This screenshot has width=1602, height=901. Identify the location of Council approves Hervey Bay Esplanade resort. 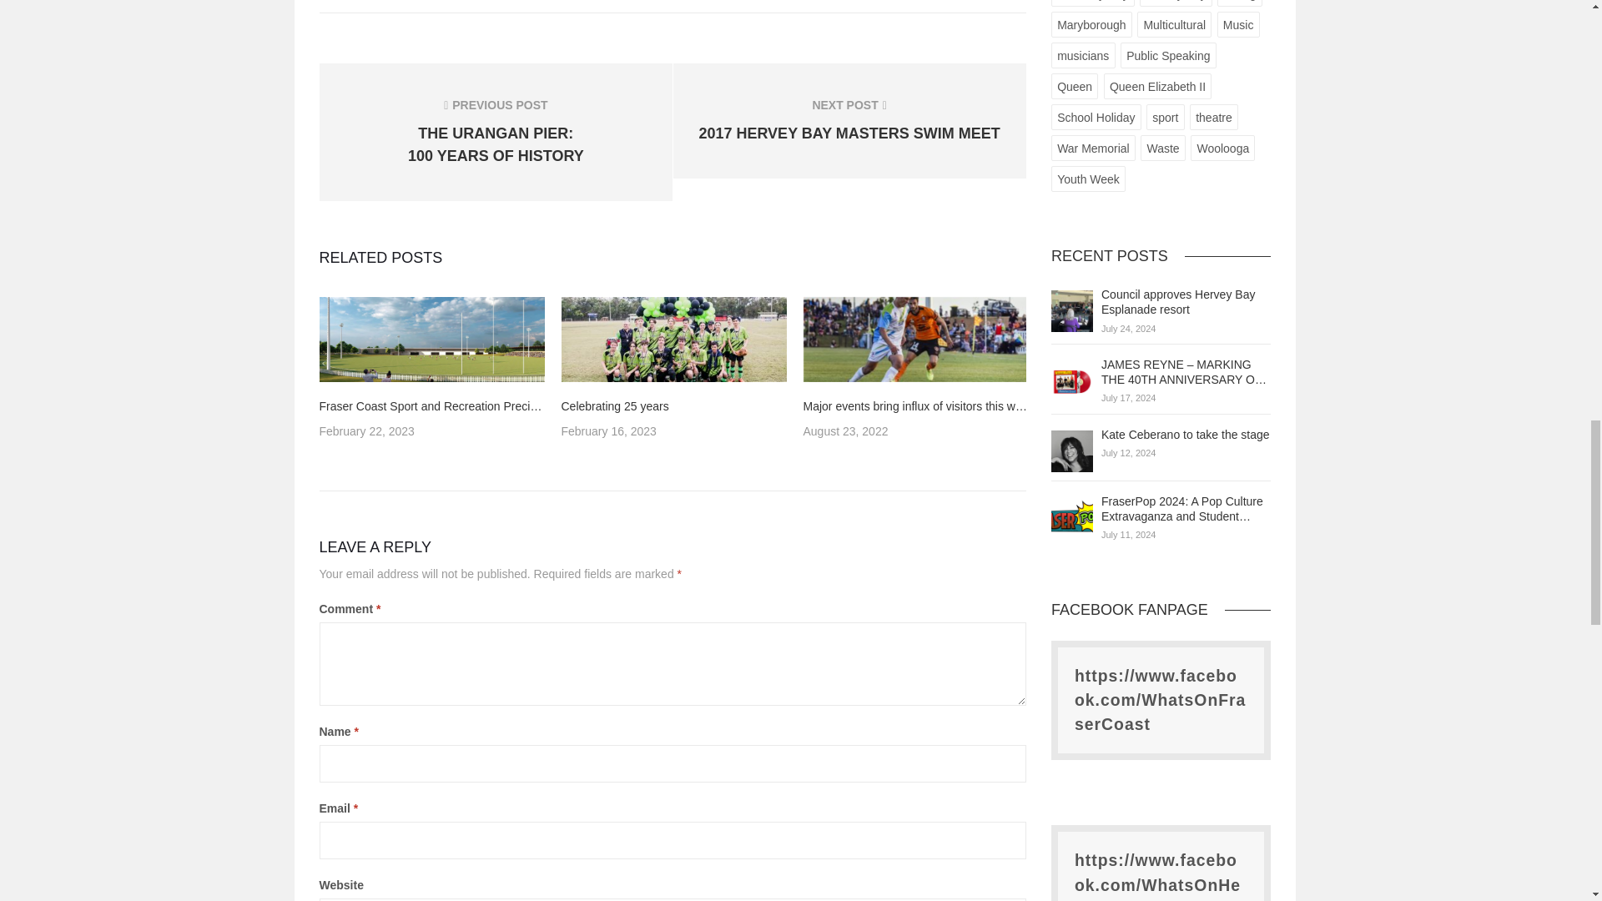
(1178, 302).